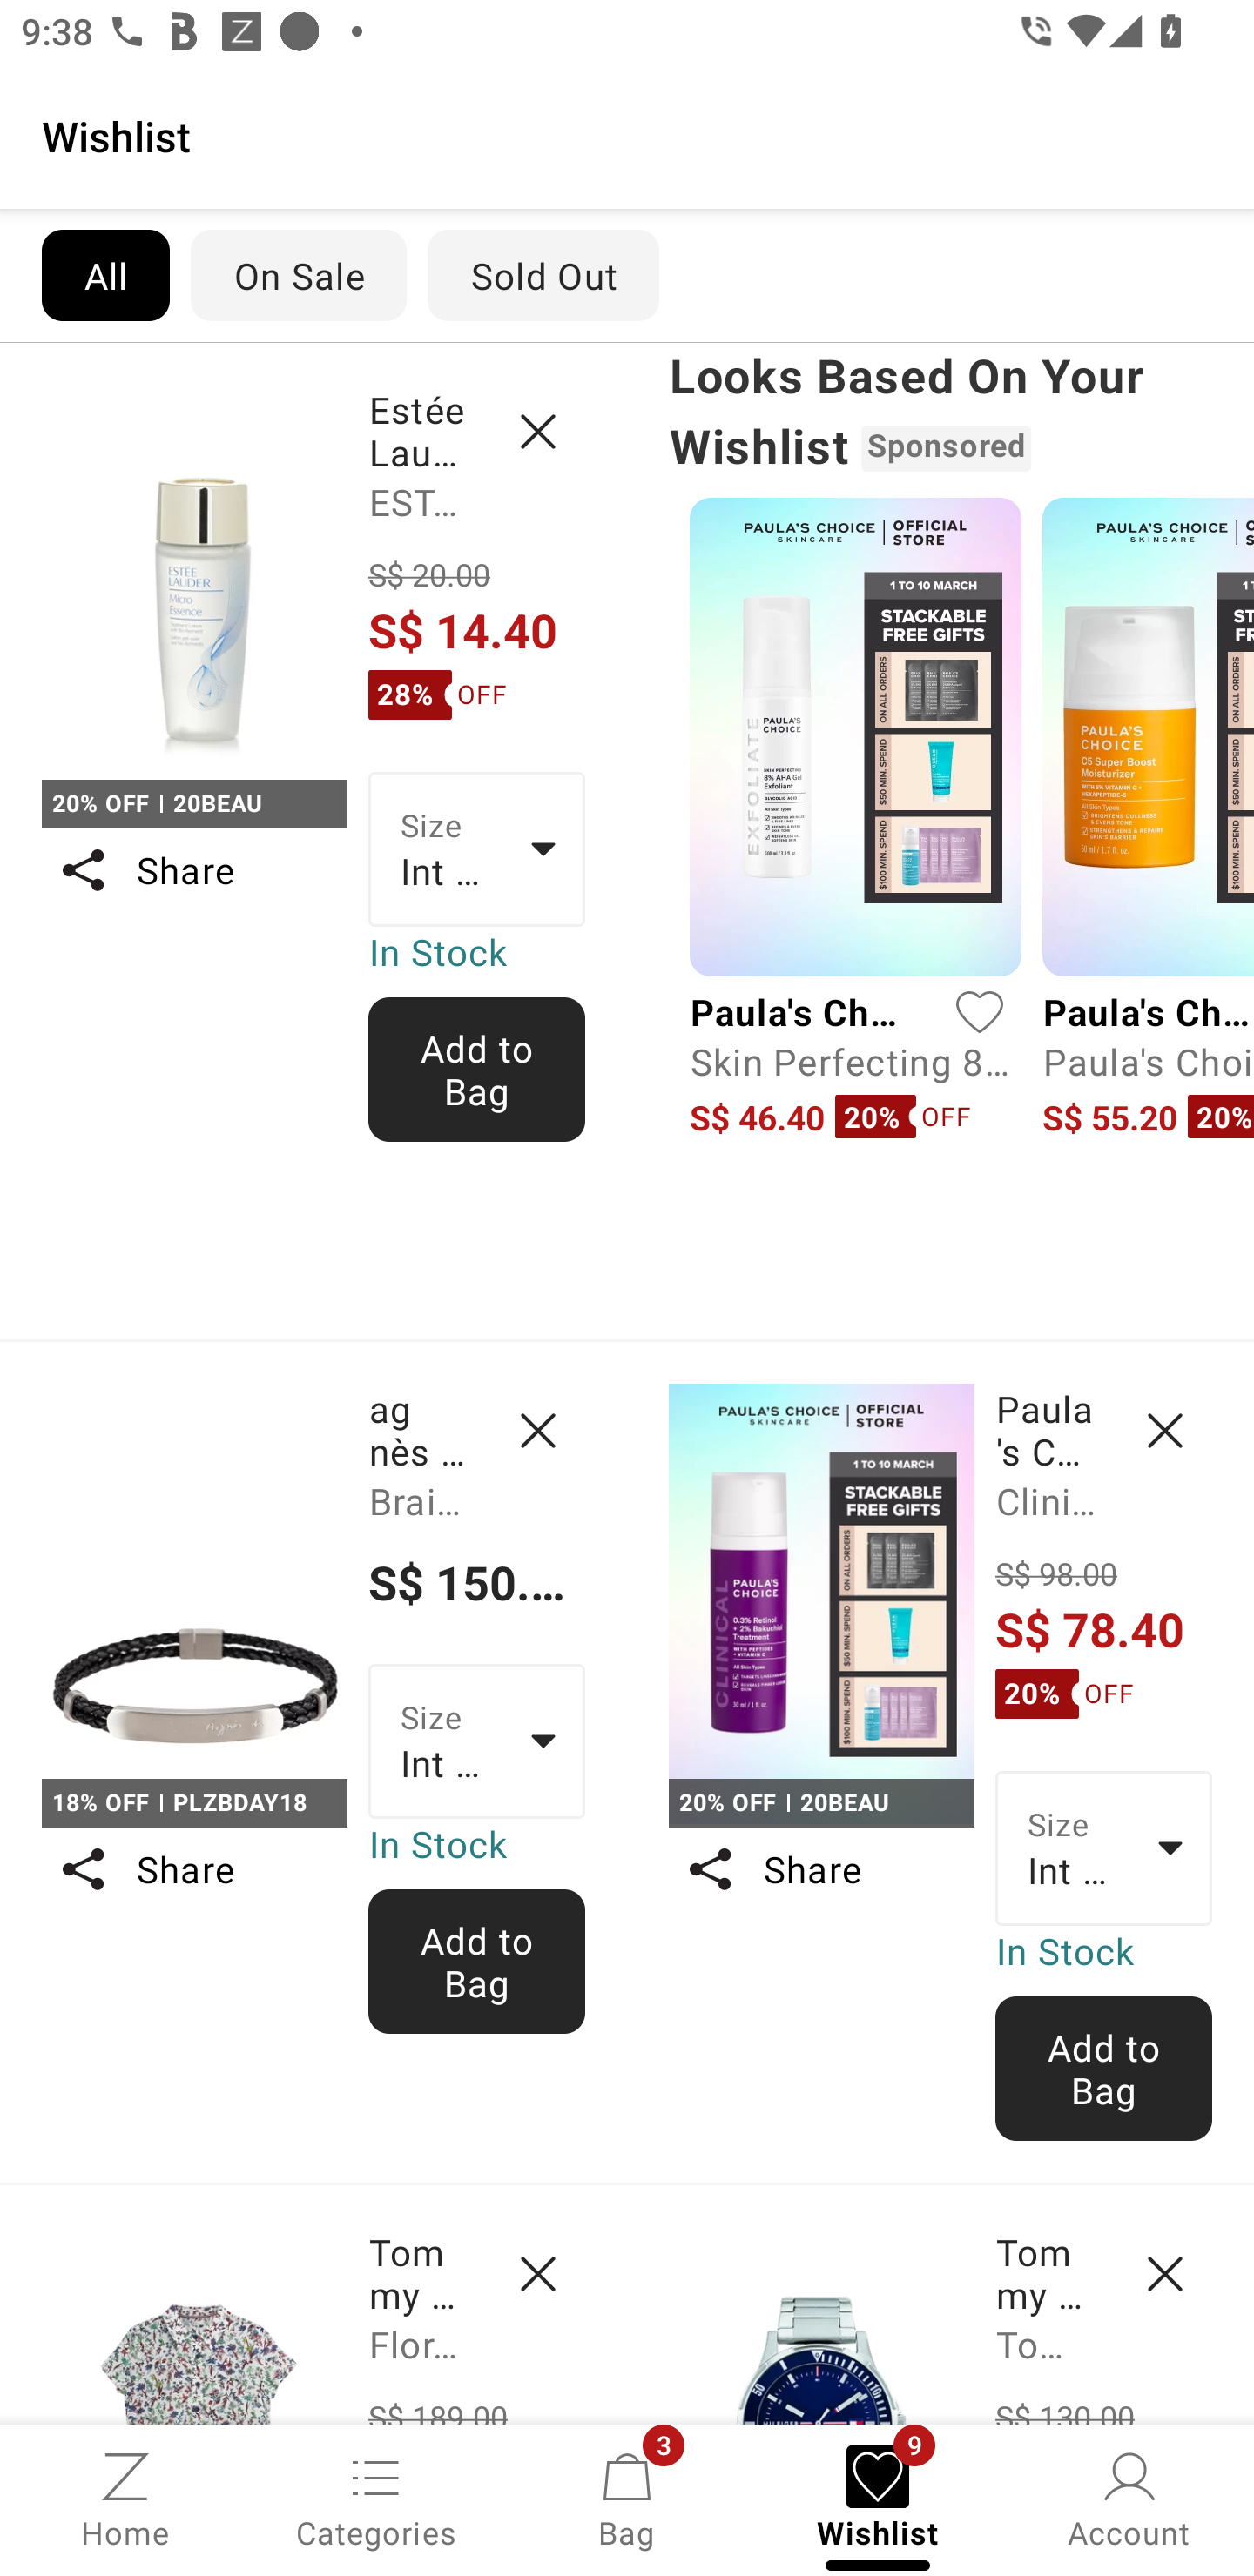  What do you see at coordinates (477, 849) in the screenshot?
I see `Size Int One Size` at bounding box center [477, 849].